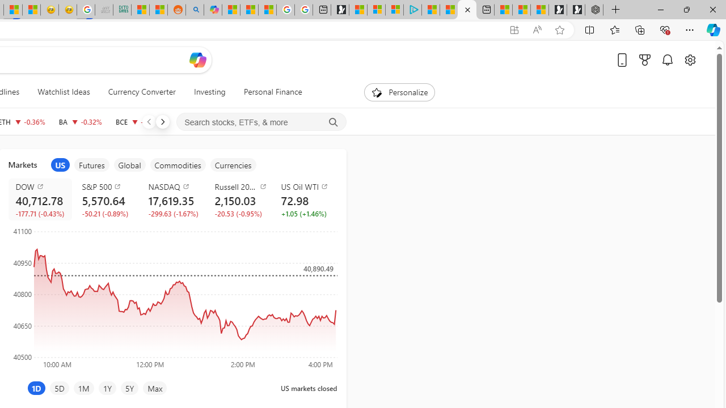 The image size is (726, 408). Describe the element at coordinates (140, 10) in the screenshot. I see `MSNBC - MSN` at that location.